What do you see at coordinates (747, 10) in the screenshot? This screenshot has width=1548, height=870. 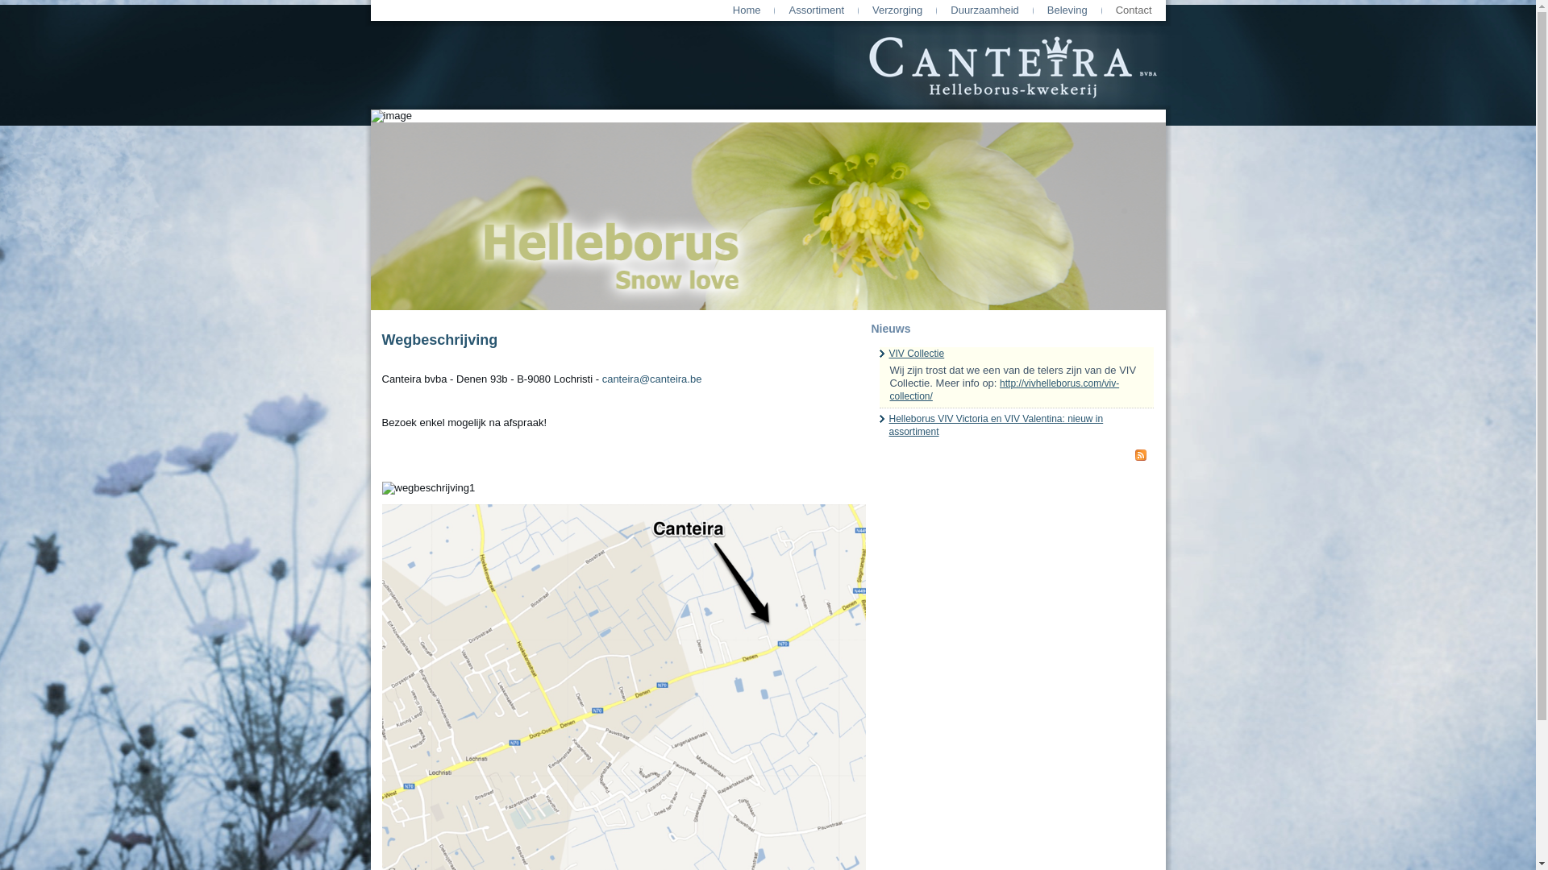 I see `Home` at bounding box center [747, 10].